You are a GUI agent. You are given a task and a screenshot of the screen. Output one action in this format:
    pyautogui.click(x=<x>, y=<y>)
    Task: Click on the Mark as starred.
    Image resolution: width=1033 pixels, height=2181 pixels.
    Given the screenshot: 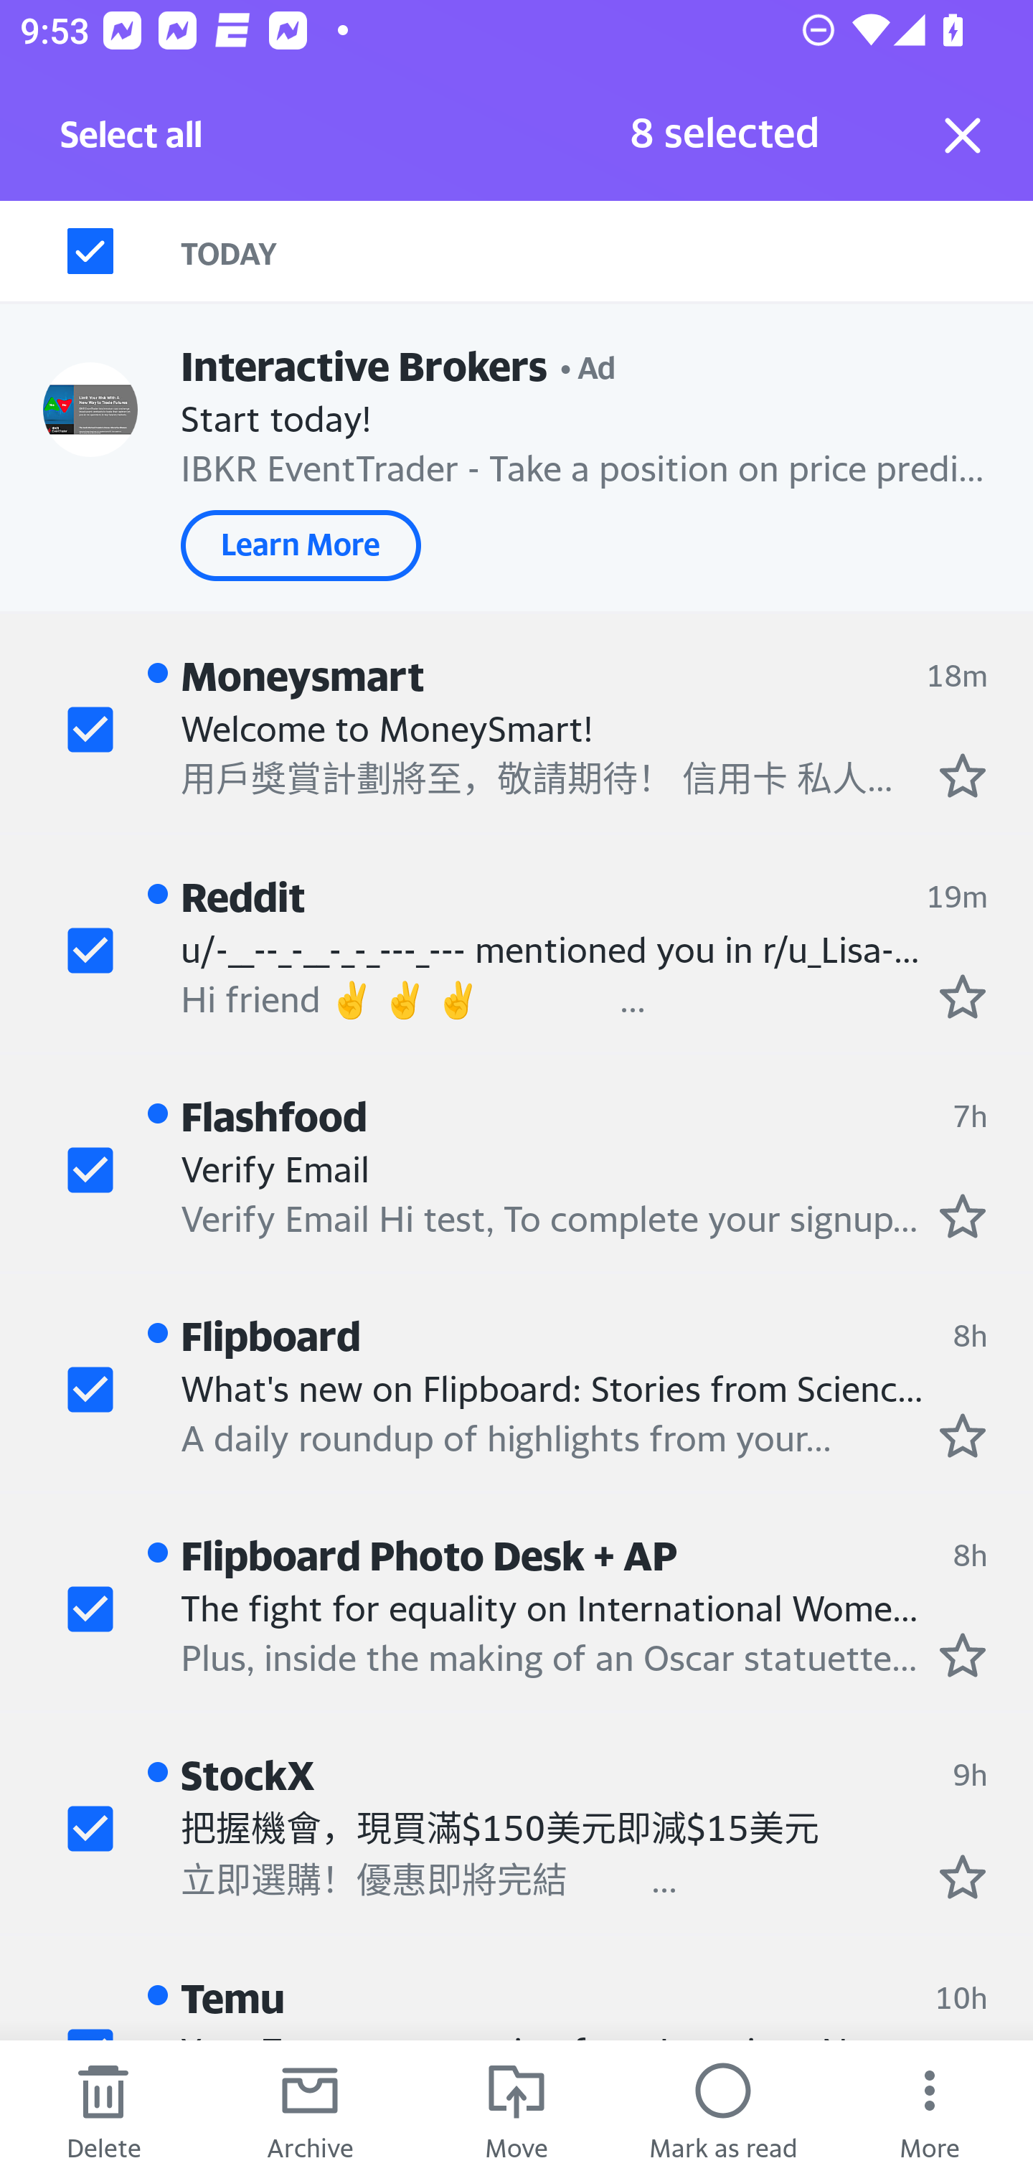 What is the action you would take?
    pyautogui.click(x=963, y=1215)
    